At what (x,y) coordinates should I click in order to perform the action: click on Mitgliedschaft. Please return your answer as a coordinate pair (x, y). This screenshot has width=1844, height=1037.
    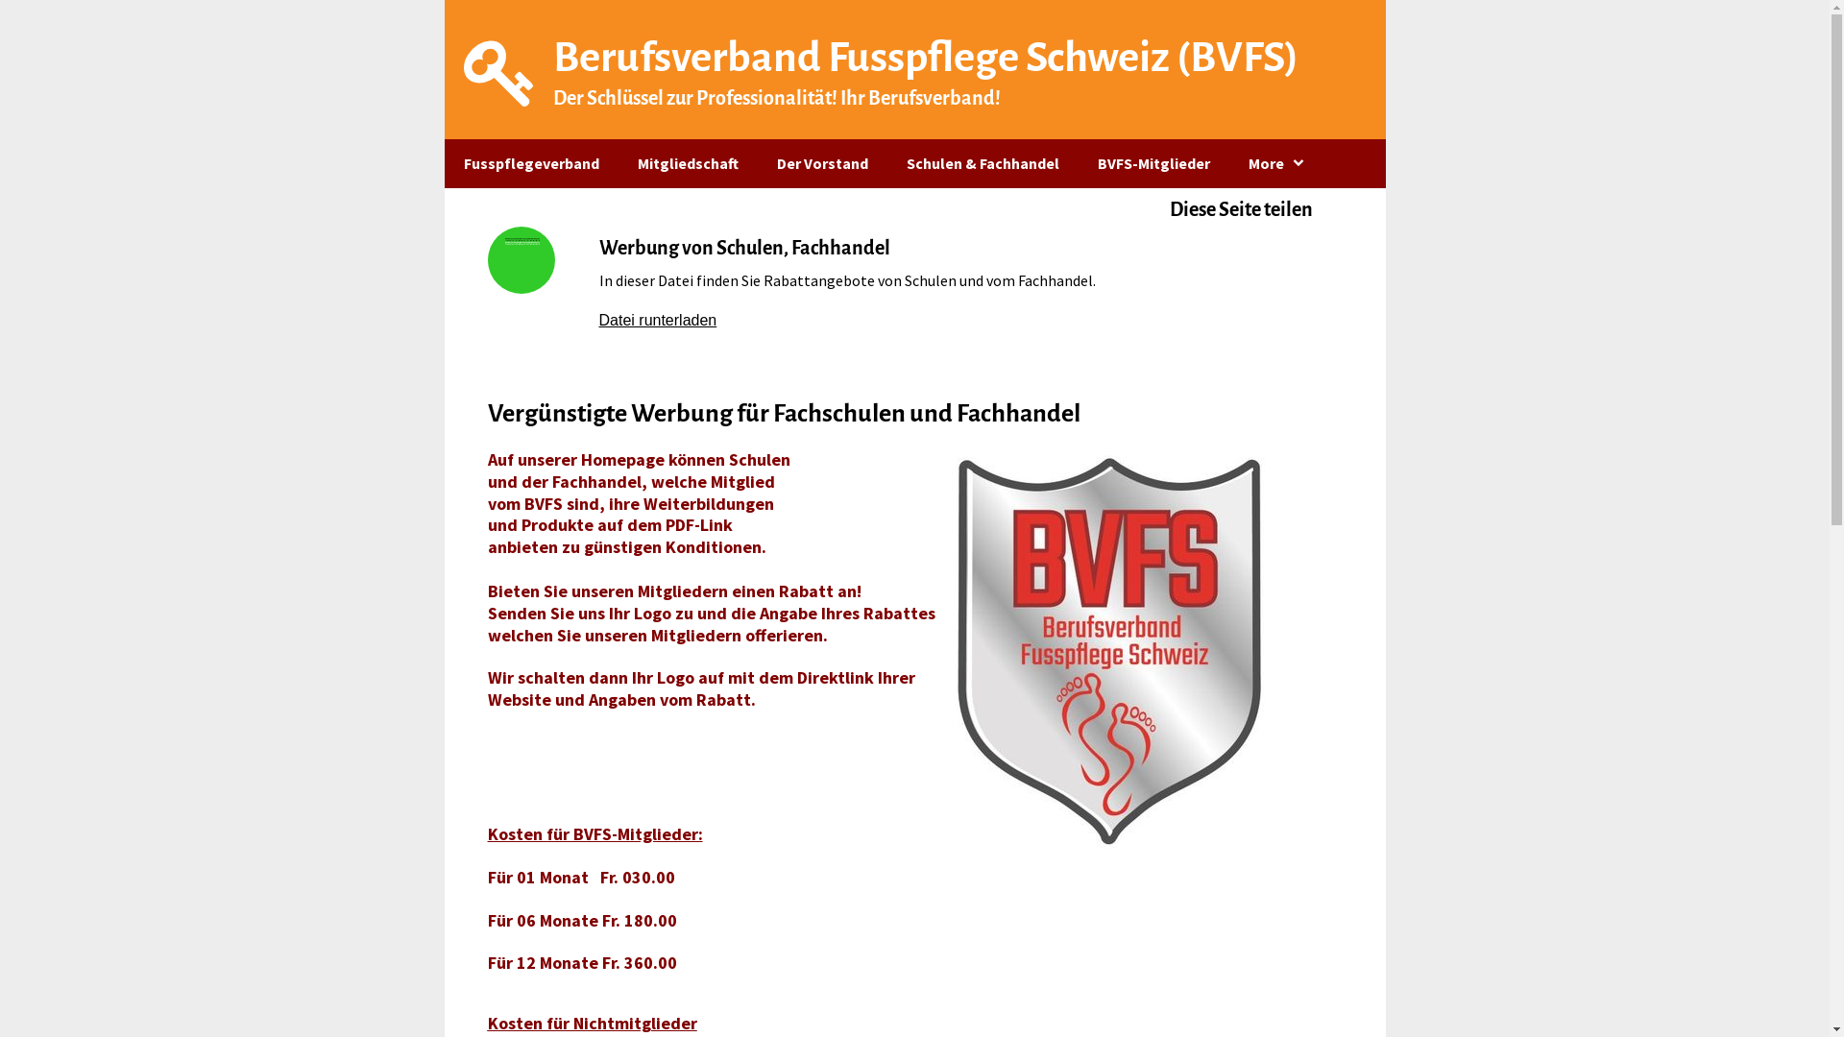
    Looking at the image, I should click on (688, 163).